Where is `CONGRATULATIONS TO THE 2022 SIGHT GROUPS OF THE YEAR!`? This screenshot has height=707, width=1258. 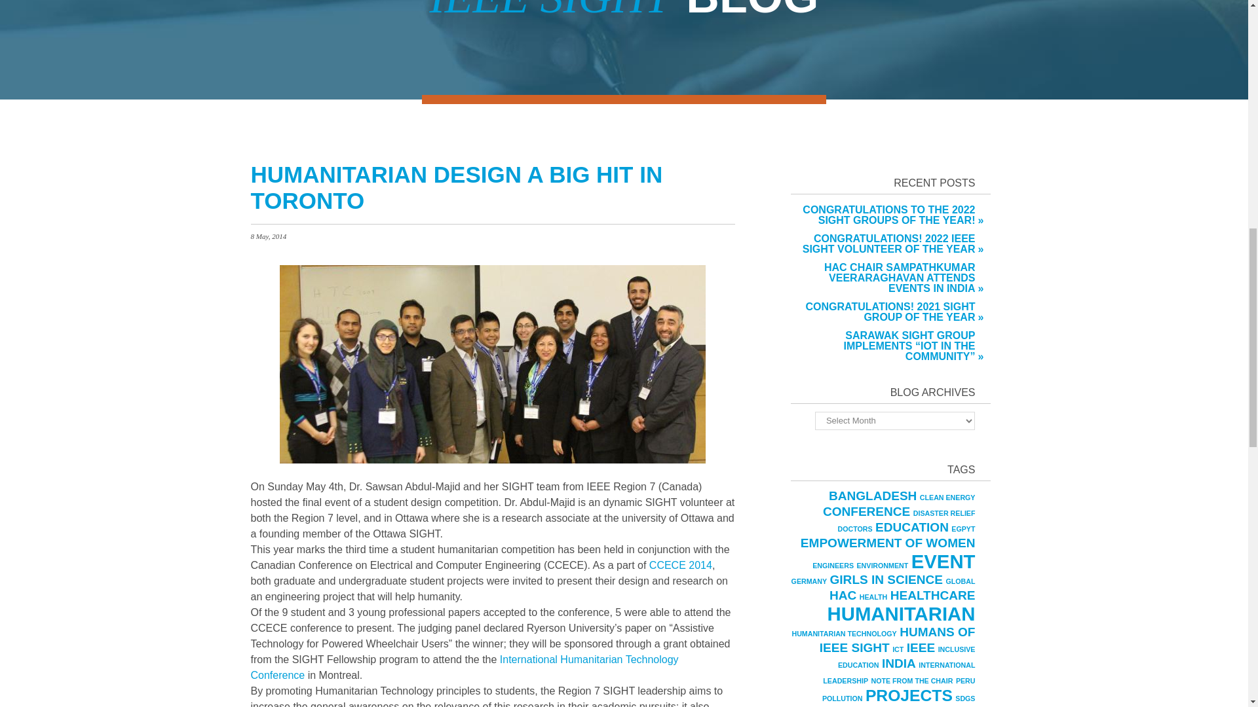
CONGRATULATIONS TO THE 2022 SIGHT GROUPS OF THE YEAR! is located at coordinates (883, 215).